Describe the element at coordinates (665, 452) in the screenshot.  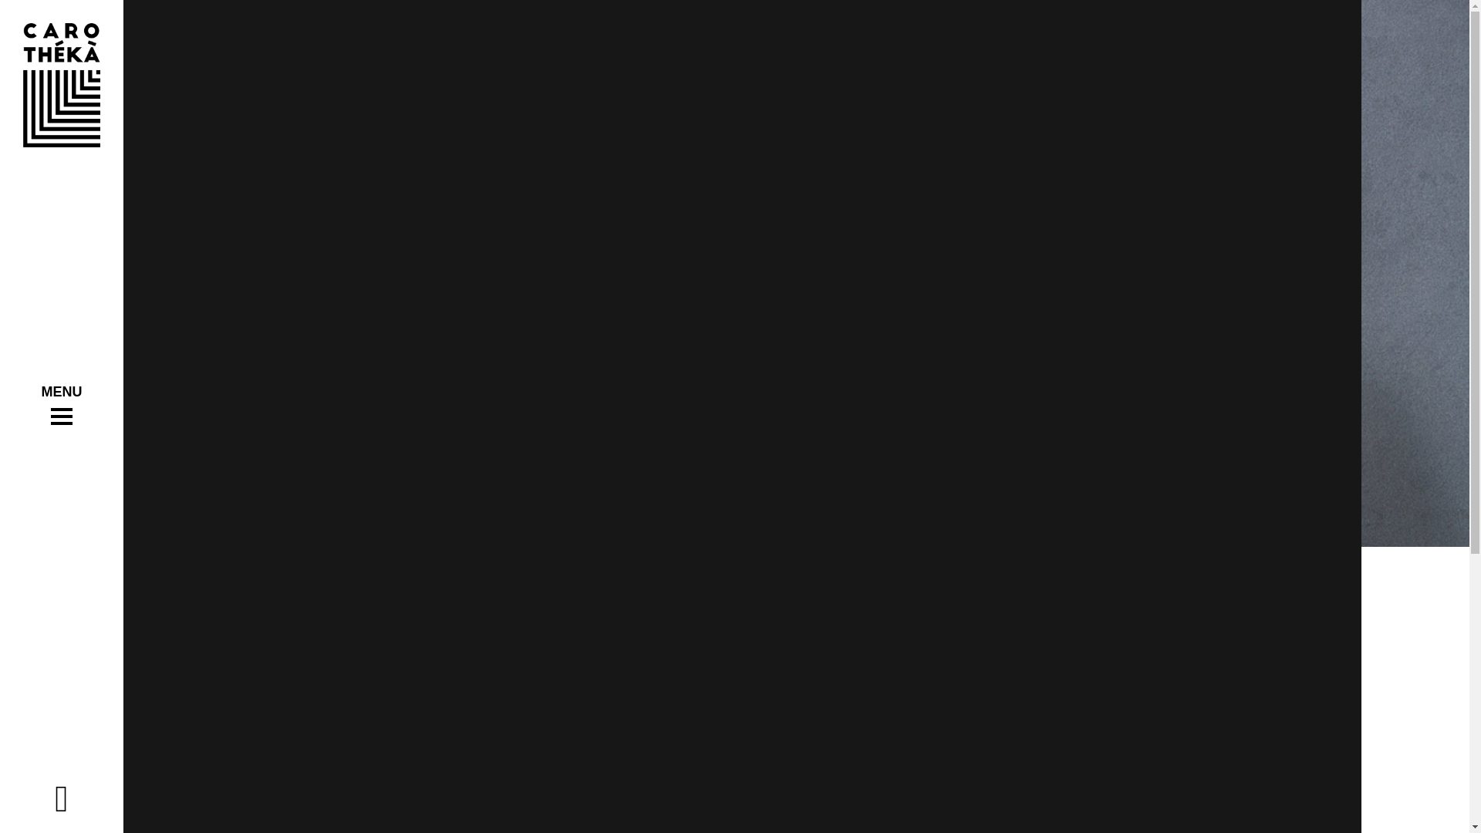
I see `CONTACT` at that location.